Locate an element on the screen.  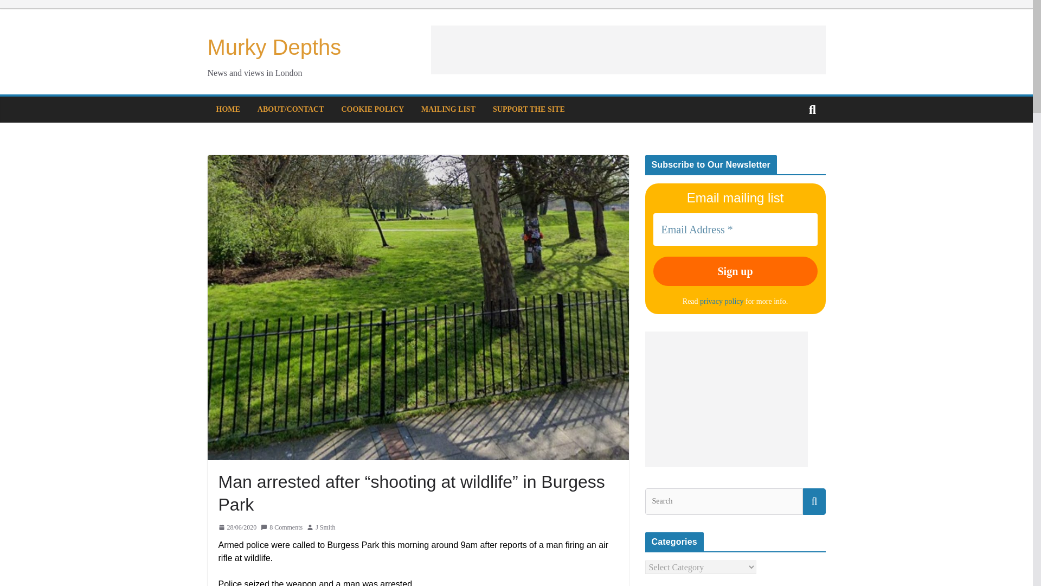
SUPPORT THE SITE is located at coordinates (529, 110).